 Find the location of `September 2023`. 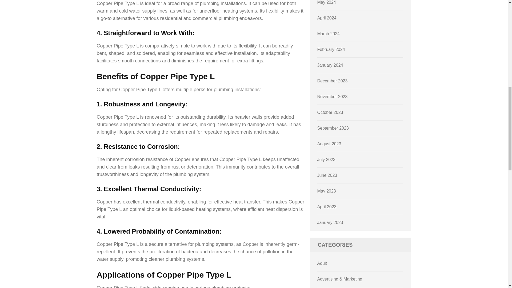

September 2023 is located at coordinates (333, 128).